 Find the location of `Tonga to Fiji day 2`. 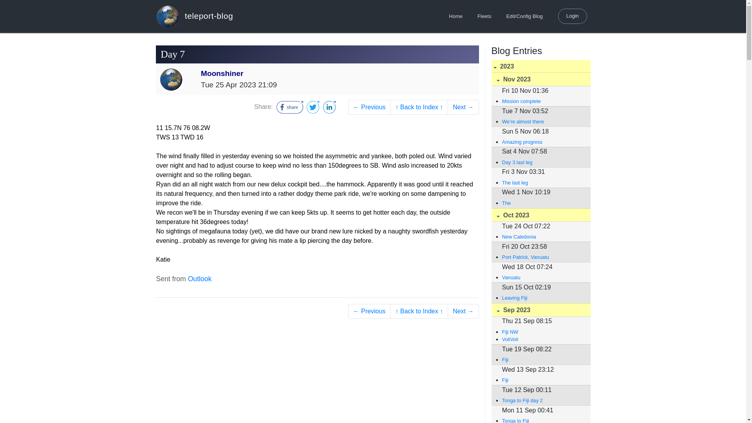

Tonga to Fiji day 2 is located at coordinates (542, 400).